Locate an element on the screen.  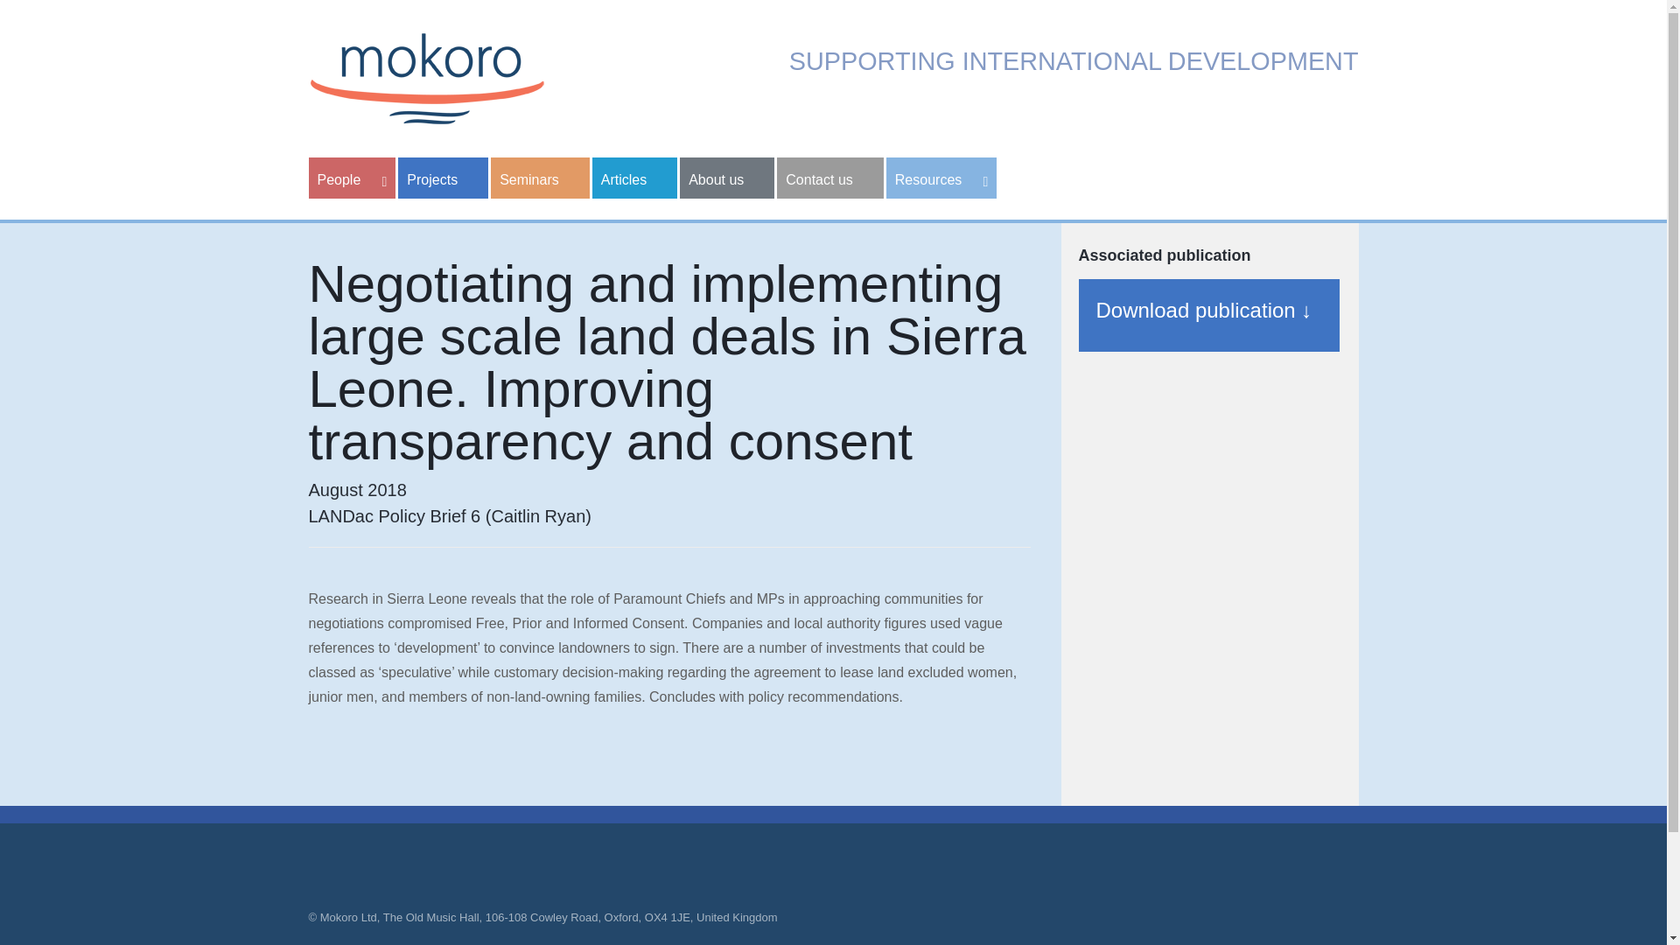
People is located at coordinates (351, 178).